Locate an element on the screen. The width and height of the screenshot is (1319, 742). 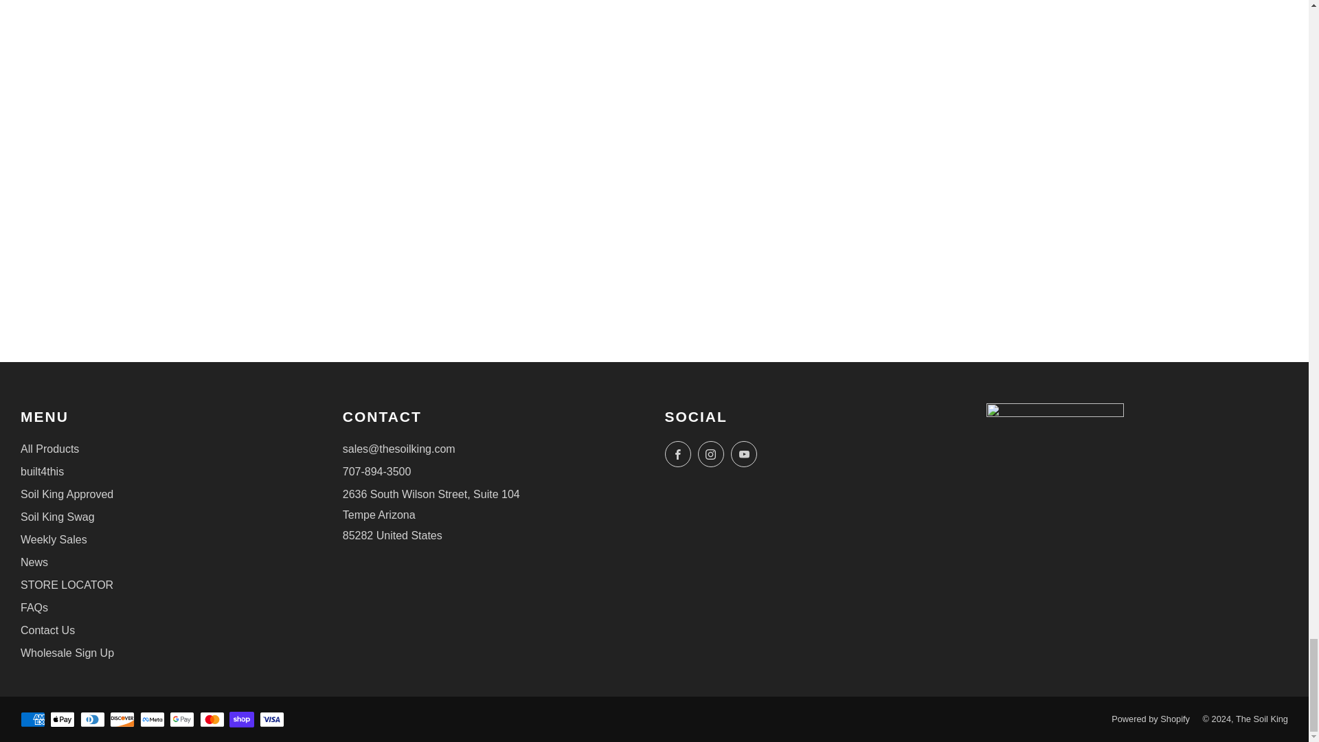
Mastercard is located at coordinates (212, 720).